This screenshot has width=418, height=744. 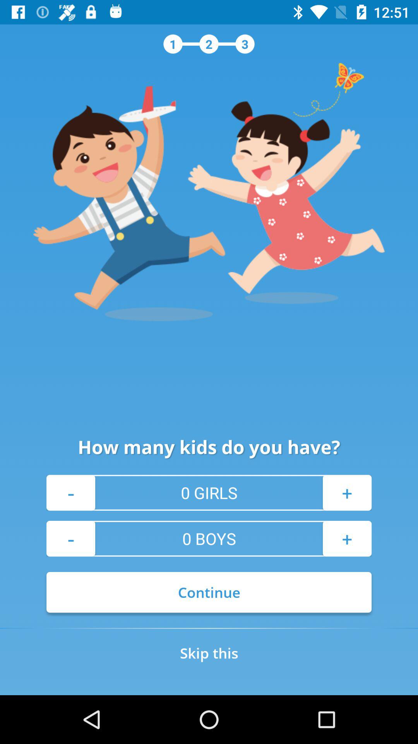 I want to click on tap the icon below how many kids icon, so click(x=347, y=493).